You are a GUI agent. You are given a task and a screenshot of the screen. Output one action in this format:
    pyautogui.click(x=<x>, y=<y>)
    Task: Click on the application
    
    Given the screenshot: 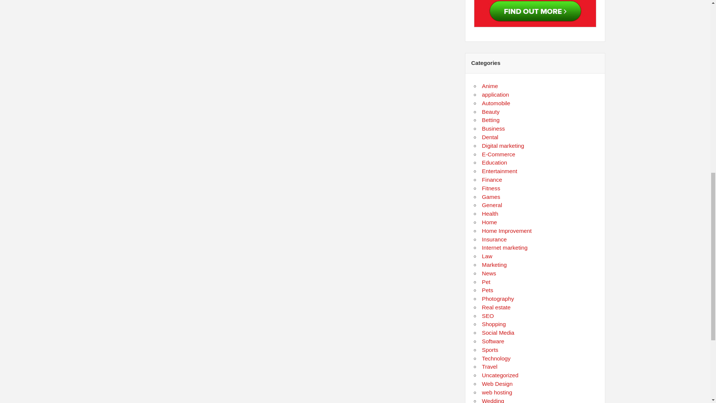 What is the action you would take?
    pyautogui.click(x=495, y=95)
    